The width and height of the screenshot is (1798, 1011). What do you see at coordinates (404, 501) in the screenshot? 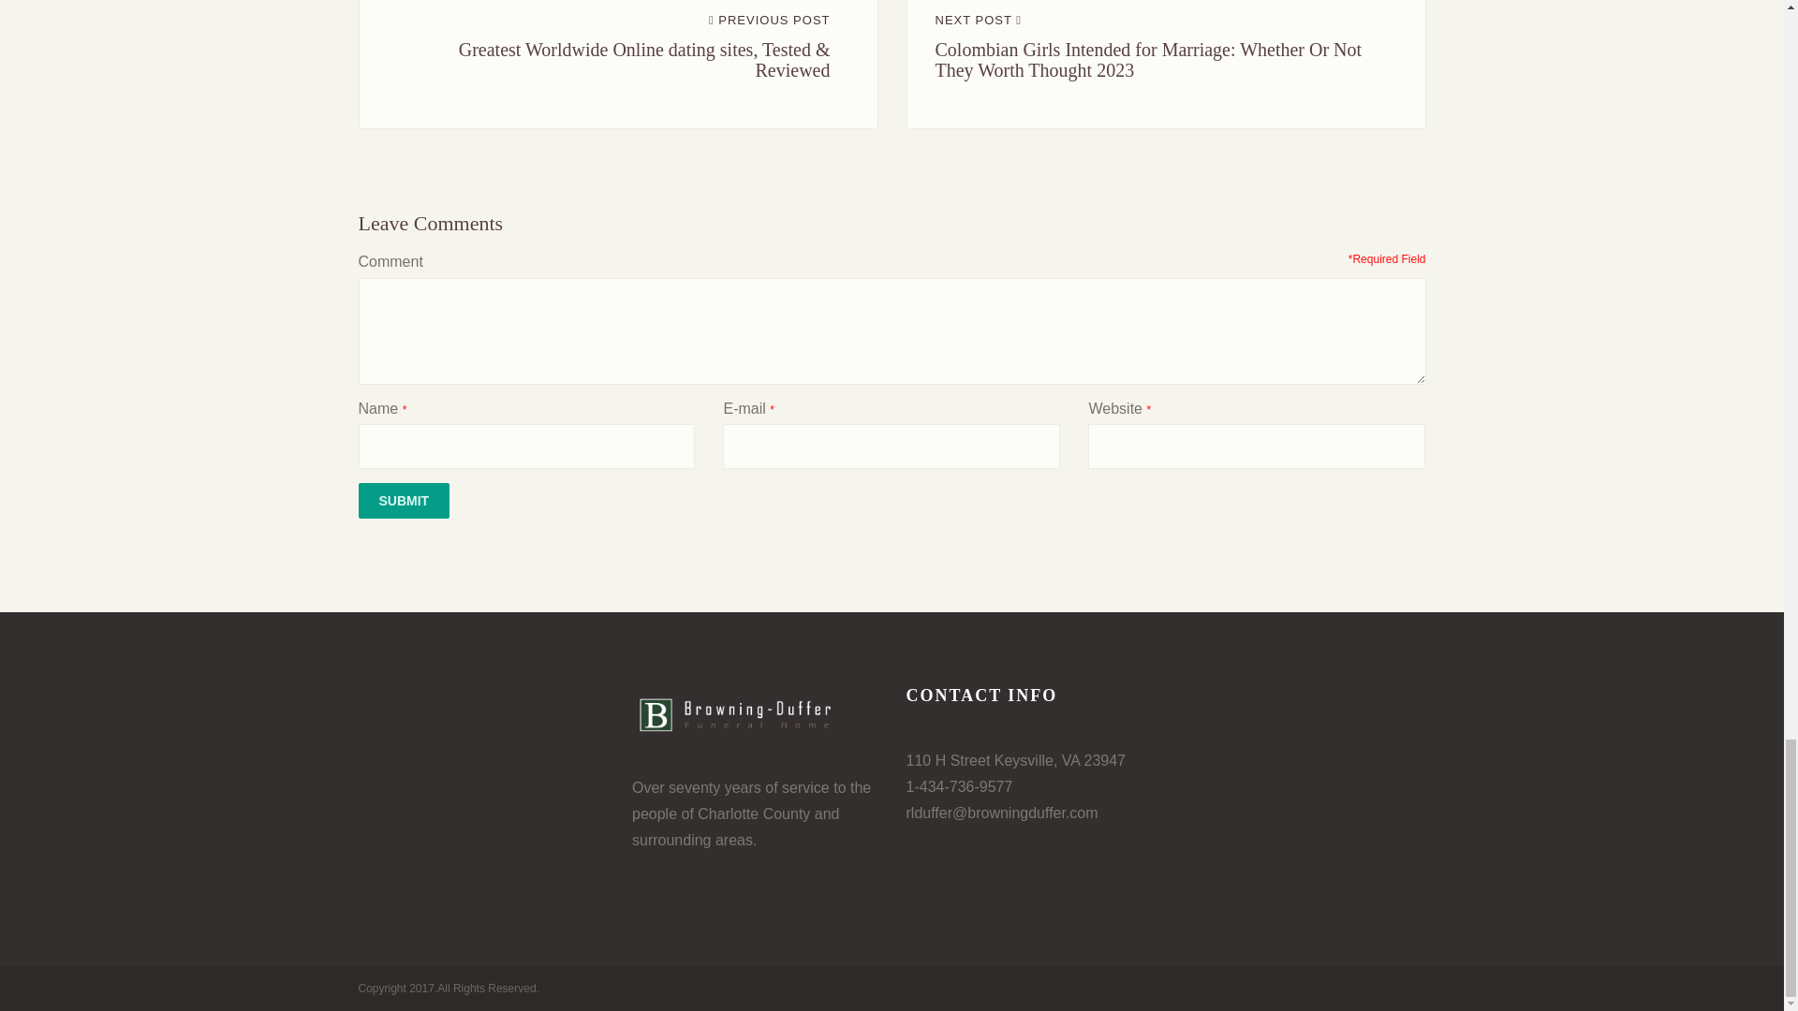
I see `Submit` at bounding box center [404, 501].